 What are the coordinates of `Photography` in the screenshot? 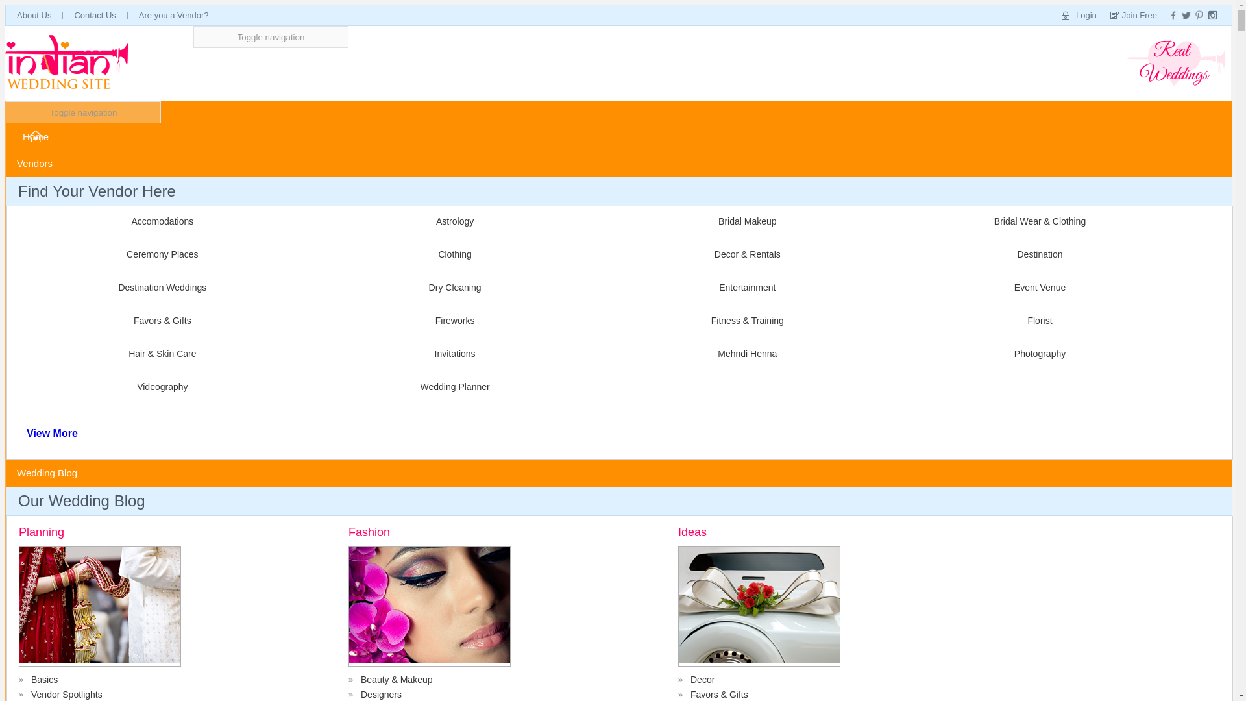 It's located at (1037, 353).